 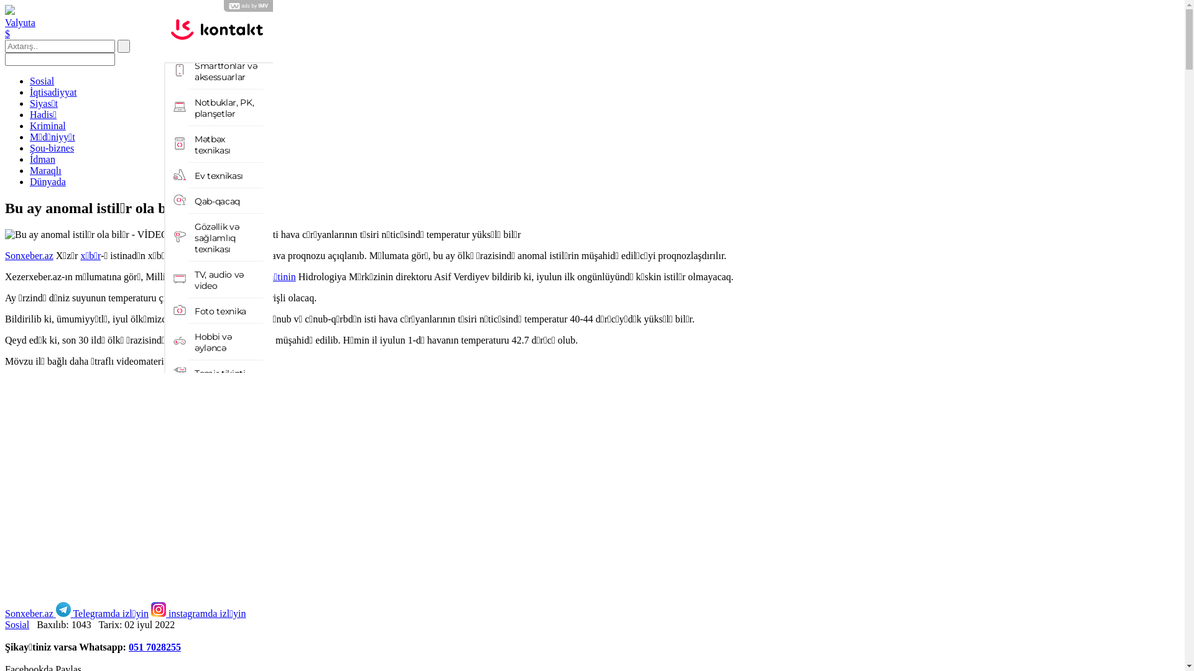 I want to click on Sosial, so click(x=17, y=625).